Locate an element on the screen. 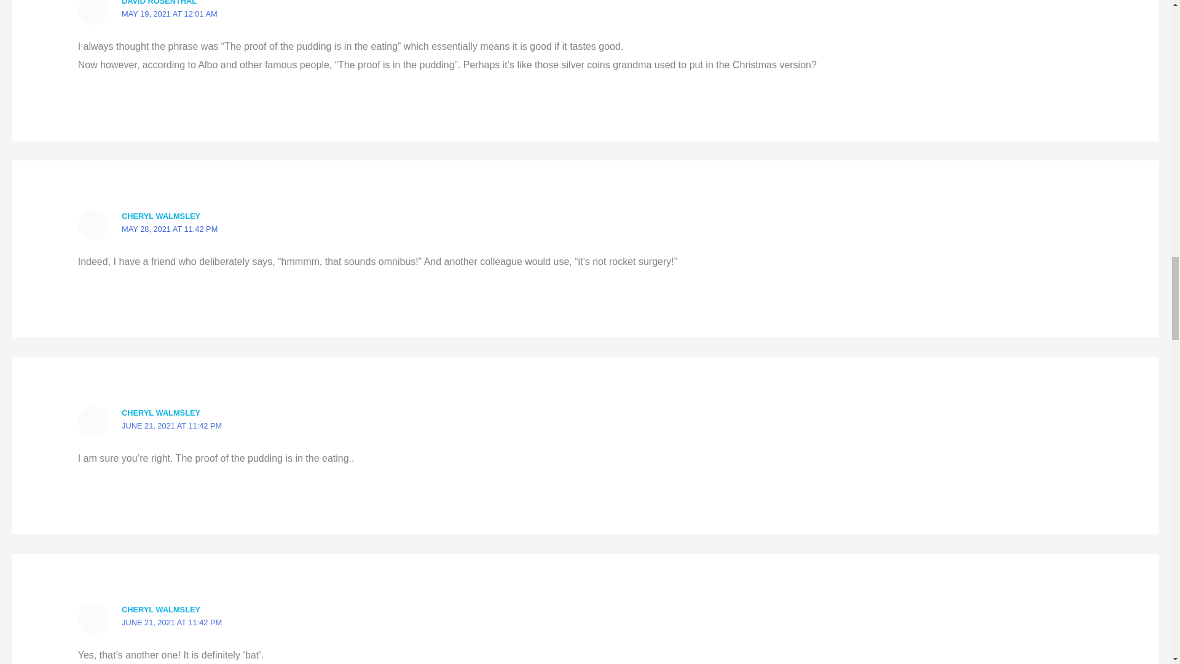 This screenshot has height=664, width=1180. MAY 28, 2021 AT 11:42 PM is located at coordinates (169, 229).